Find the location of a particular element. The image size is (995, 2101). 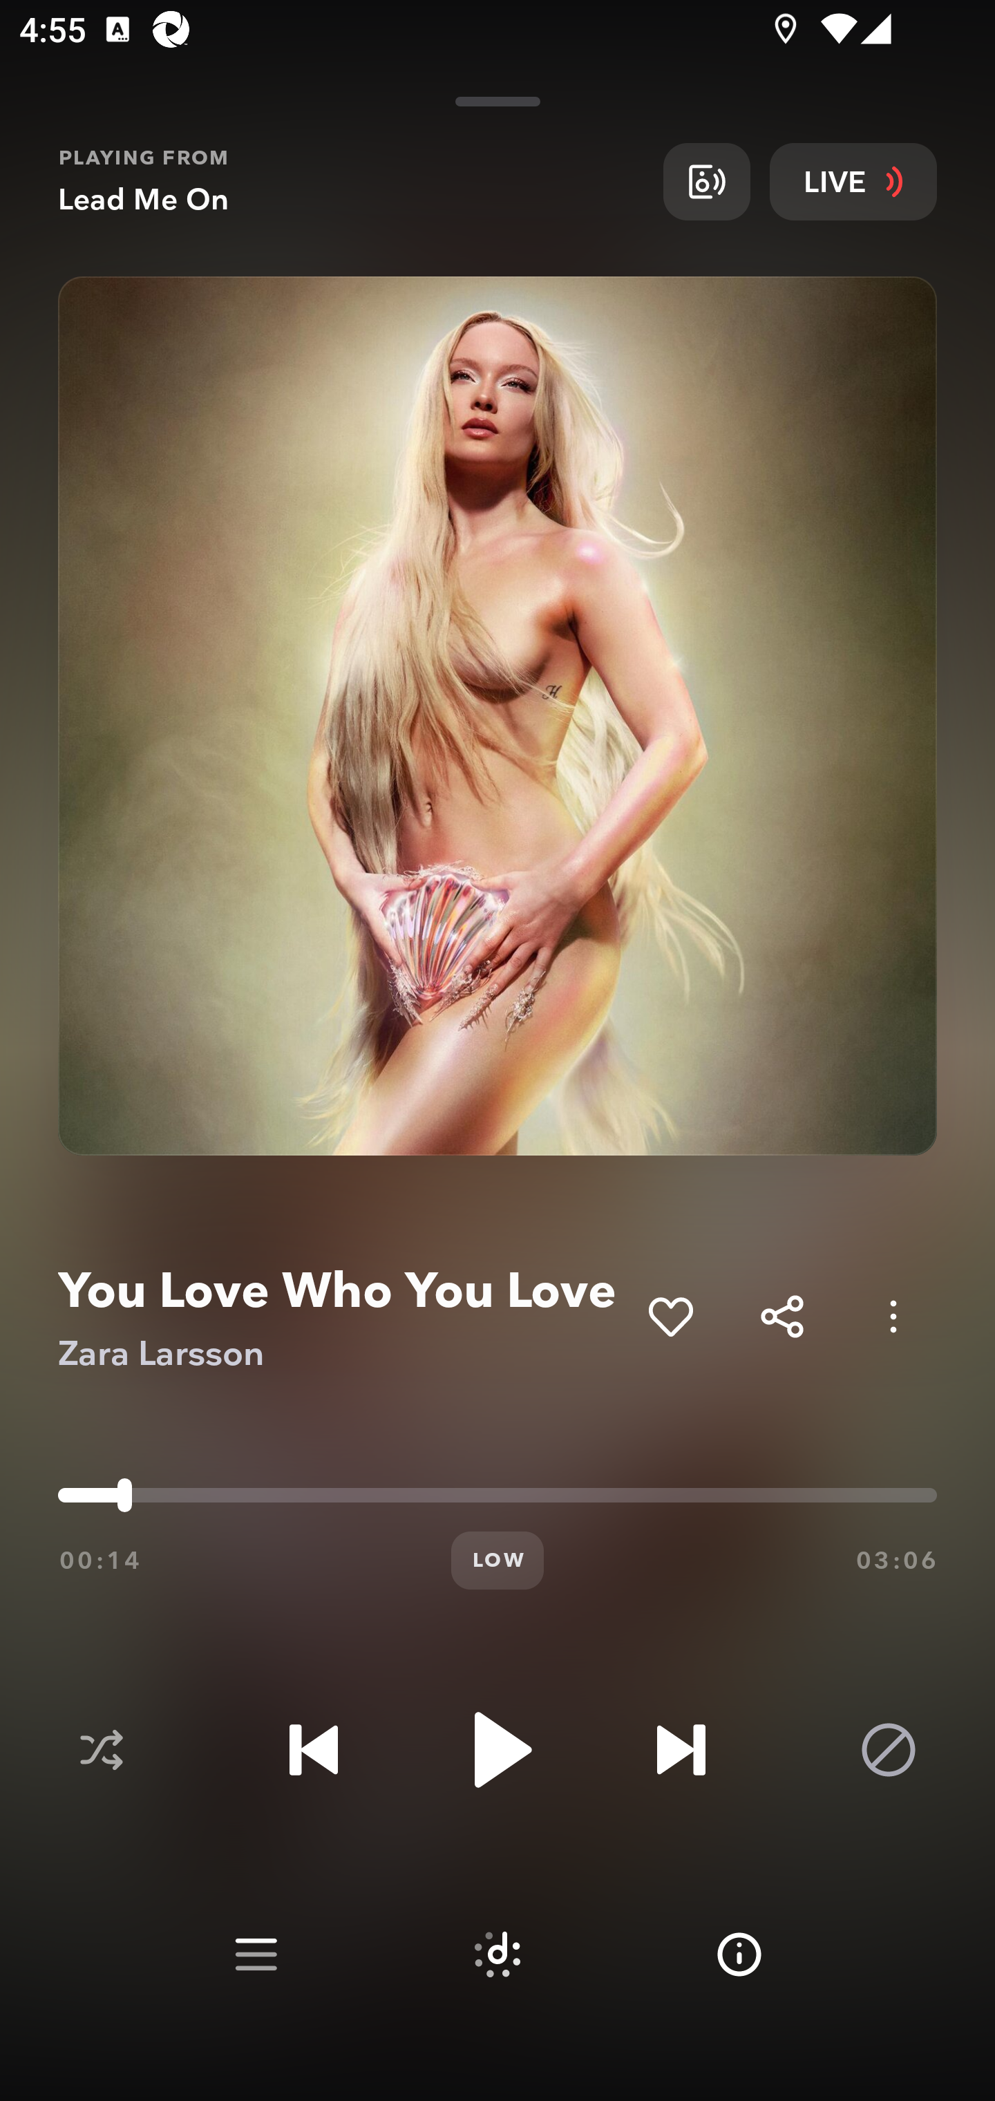

Add to My Collection is located at coordinates (670, 1316).